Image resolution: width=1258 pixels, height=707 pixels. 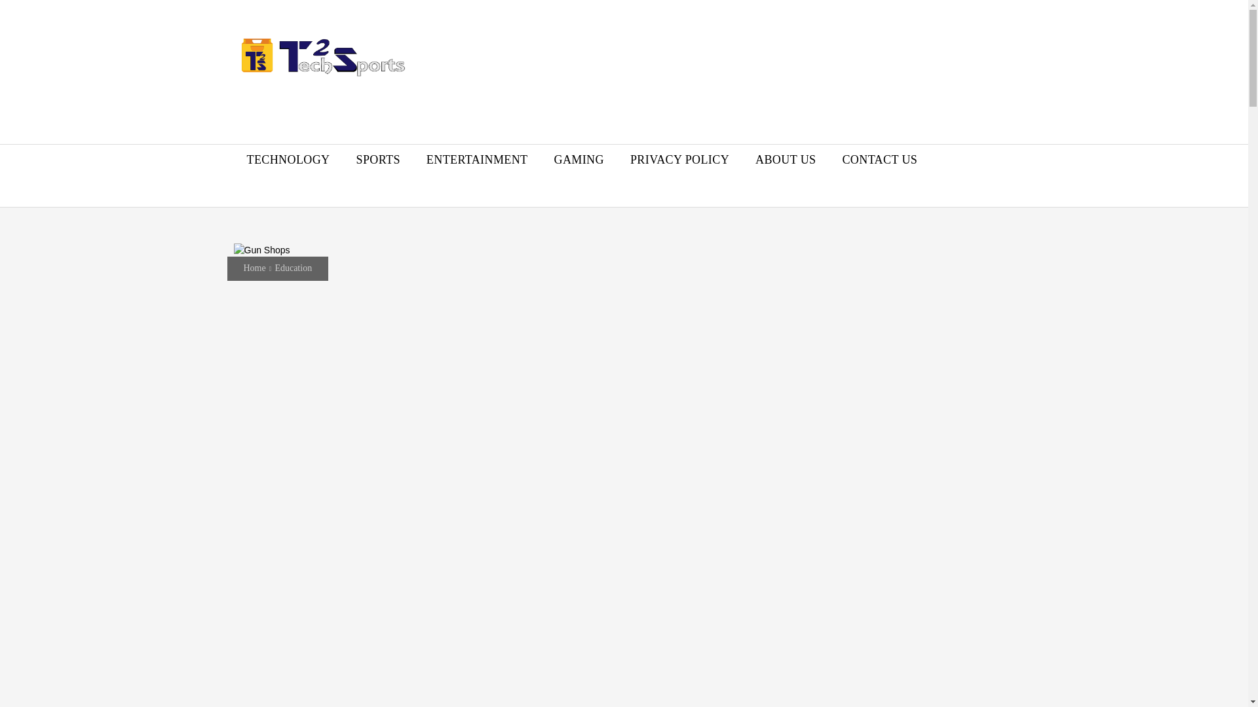 What do you see at coordinates (287, 160) in the screenshot?
I see `TECHNOLOGY` at bounding box center [287, 160].